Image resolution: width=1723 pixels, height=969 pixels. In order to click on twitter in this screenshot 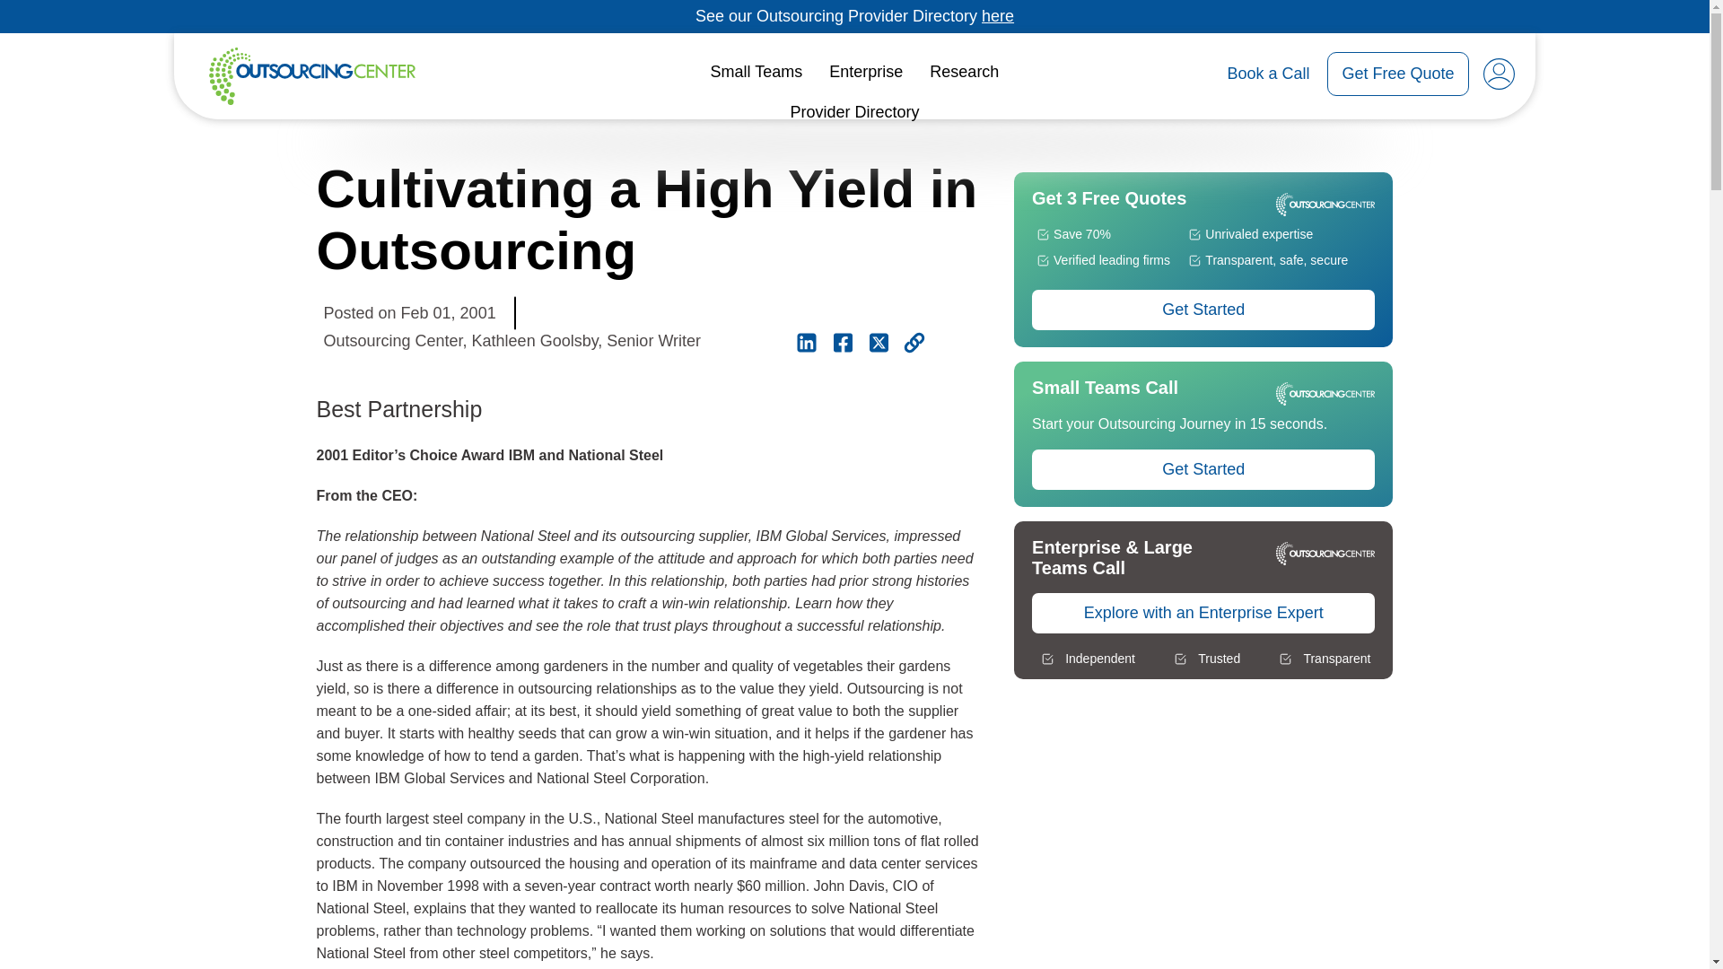, I will do `click(878, 343)`.